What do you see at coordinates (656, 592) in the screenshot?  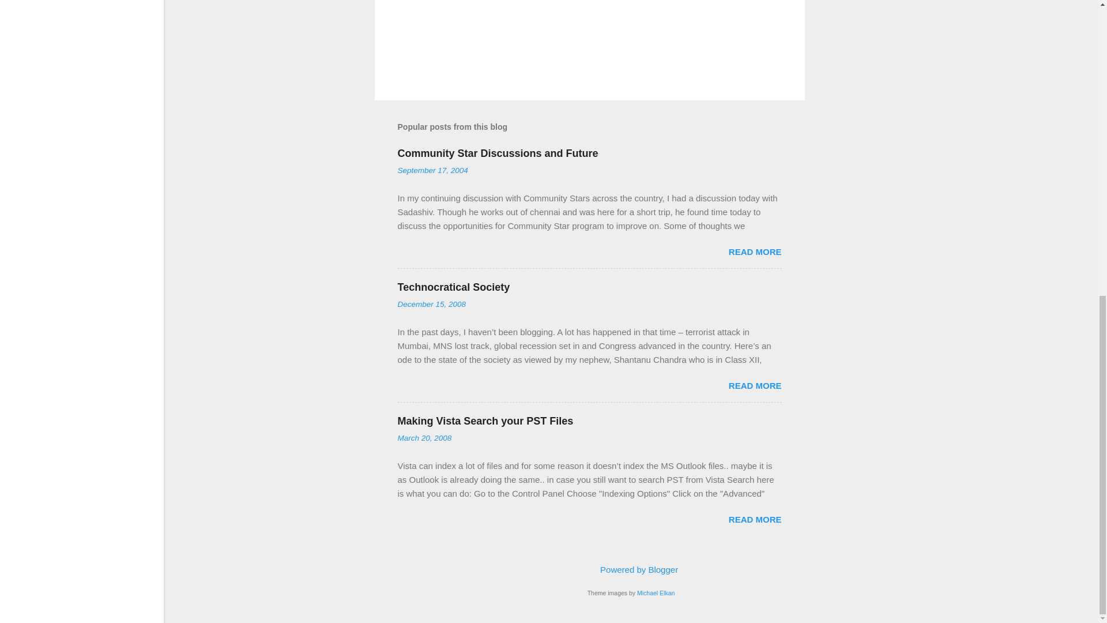 I see `Michael Elkan` at bounding box center [656, 592].